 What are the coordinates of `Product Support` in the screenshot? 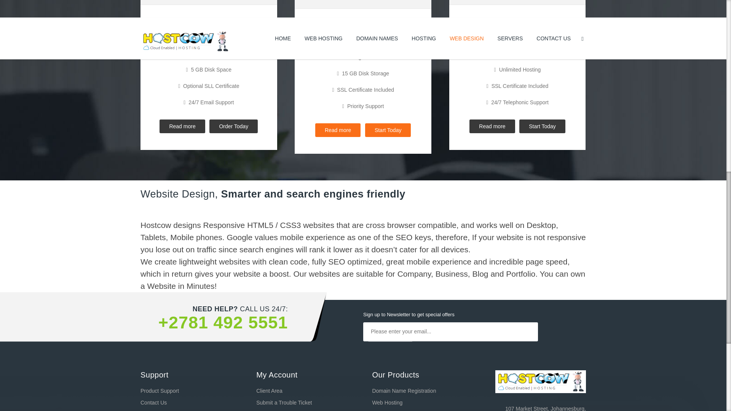 It's located at (160, 390).